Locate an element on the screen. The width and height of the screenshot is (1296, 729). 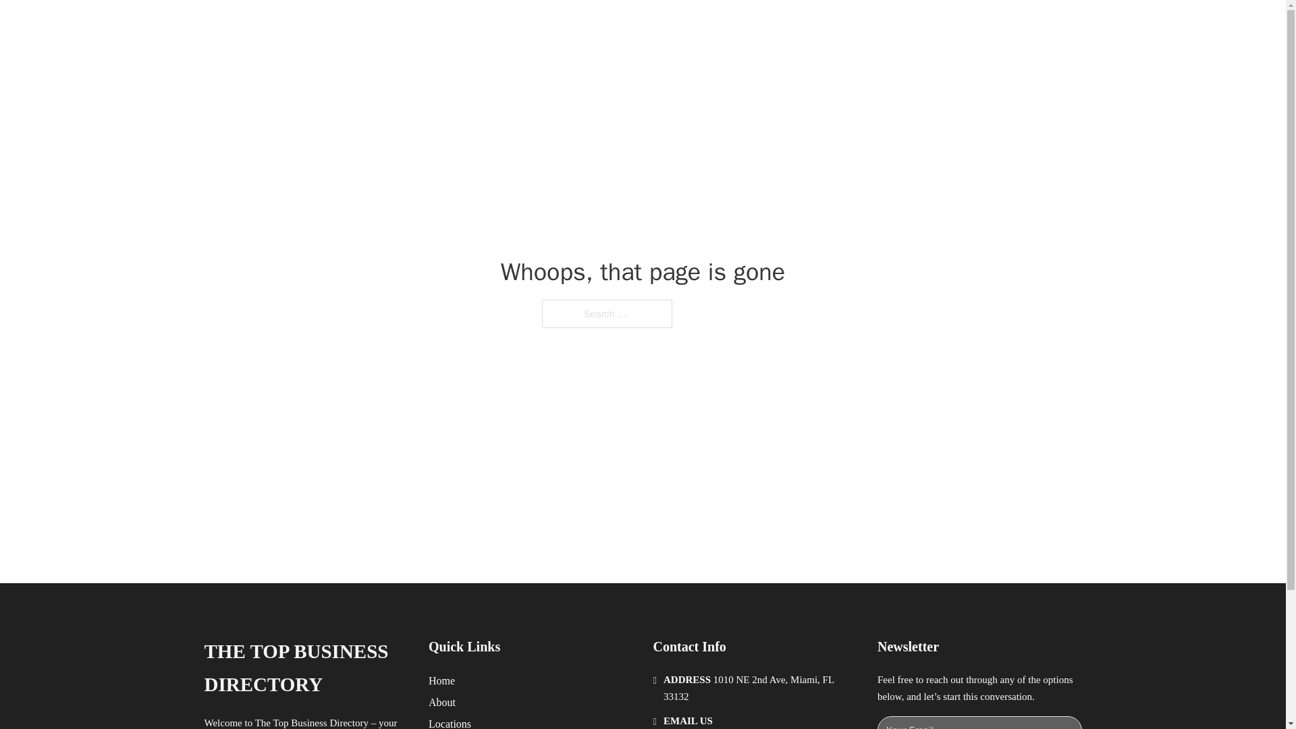
THE TOP BUSINESS DIRECTORY is located at coordinates (305, 668).